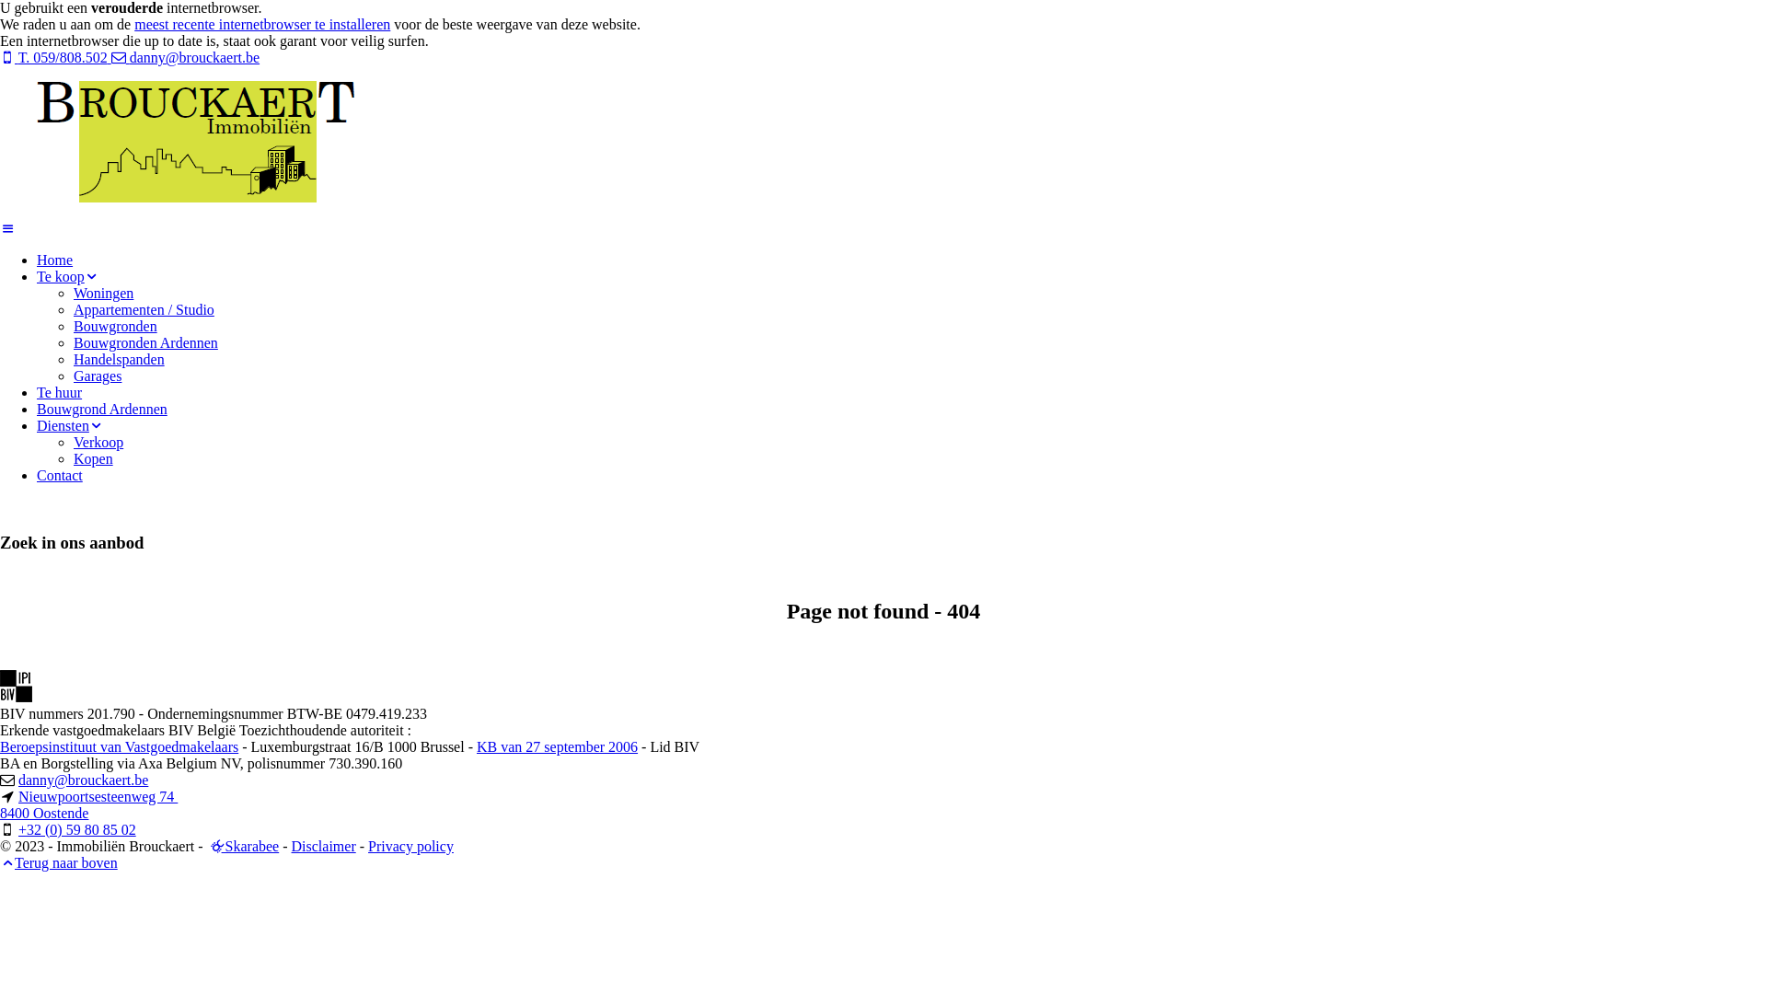 Image resolution: width=1767 pixels, height=994 pixels. Describe the element at coordinates (17, 698) in the screenshot. I see `BIV` at that location.